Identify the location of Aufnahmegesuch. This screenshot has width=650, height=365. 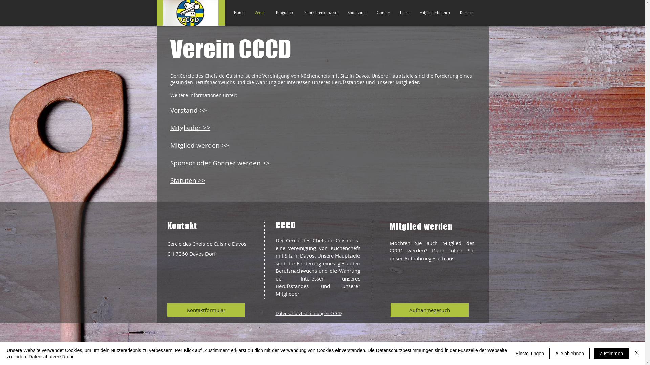
(425, 258).